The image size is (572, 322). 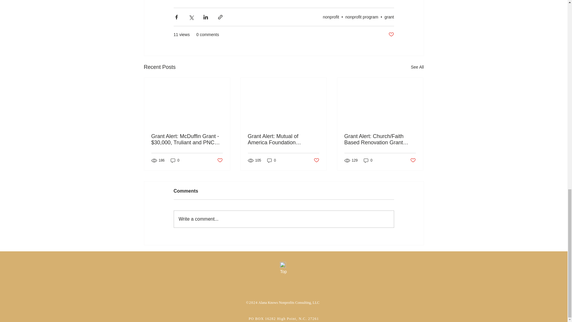 What do you see at coordinates (417, 67) in the screenshot?
I see `See All` at bounding box center [417, 67].